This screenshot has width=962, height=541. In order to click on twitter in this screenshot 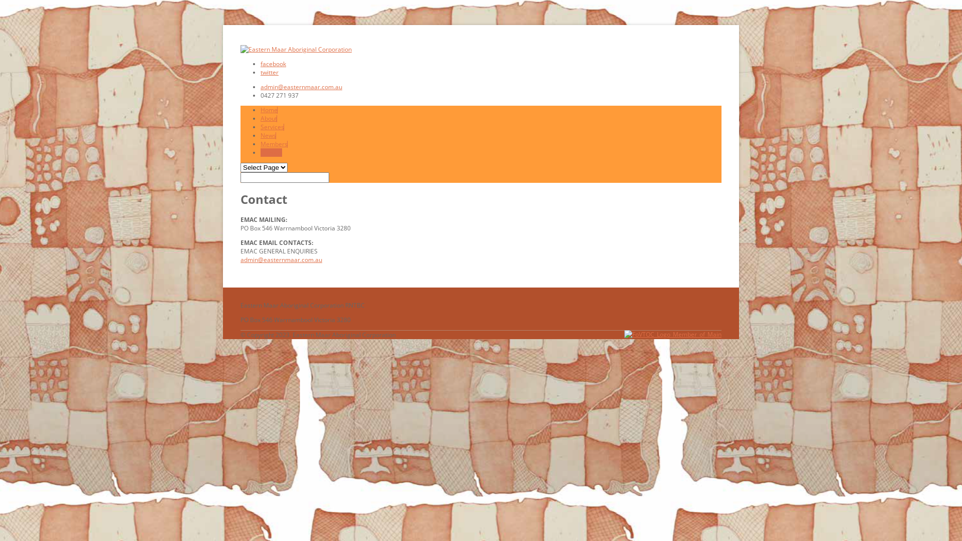, I will do `click(270, 72)`.